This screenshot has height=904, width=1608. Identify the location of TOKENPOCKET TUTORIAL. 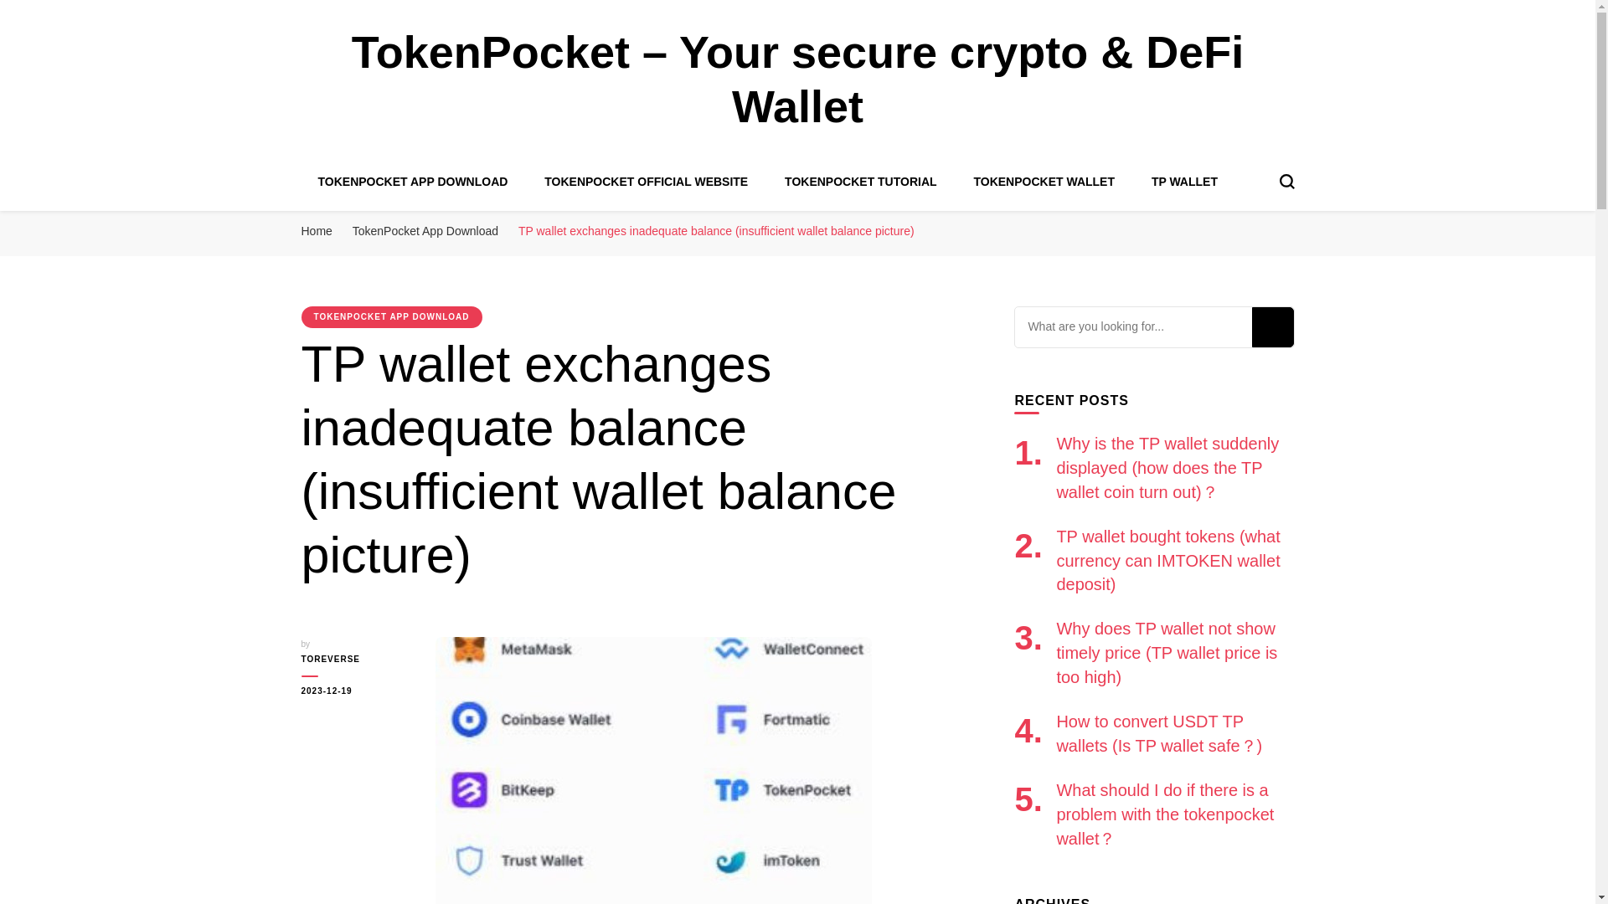
(861, 181).